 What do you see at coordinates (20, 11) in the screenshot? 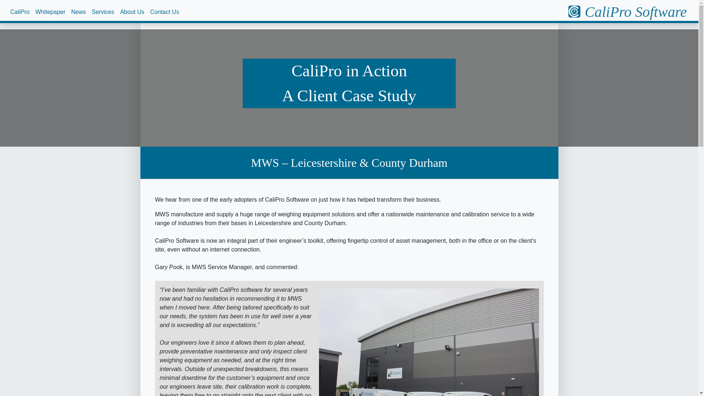
I see `CaliPro` at bounding box center [20, 11].